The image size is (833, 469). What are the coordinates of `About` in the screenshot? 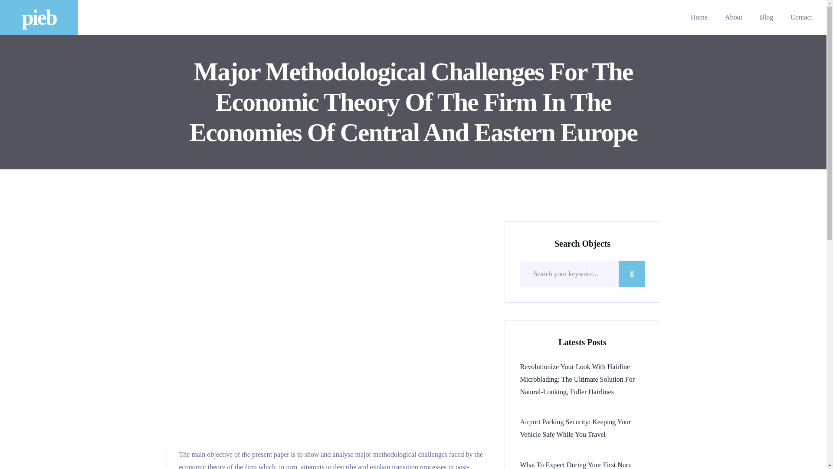 It's located at (734, 17).